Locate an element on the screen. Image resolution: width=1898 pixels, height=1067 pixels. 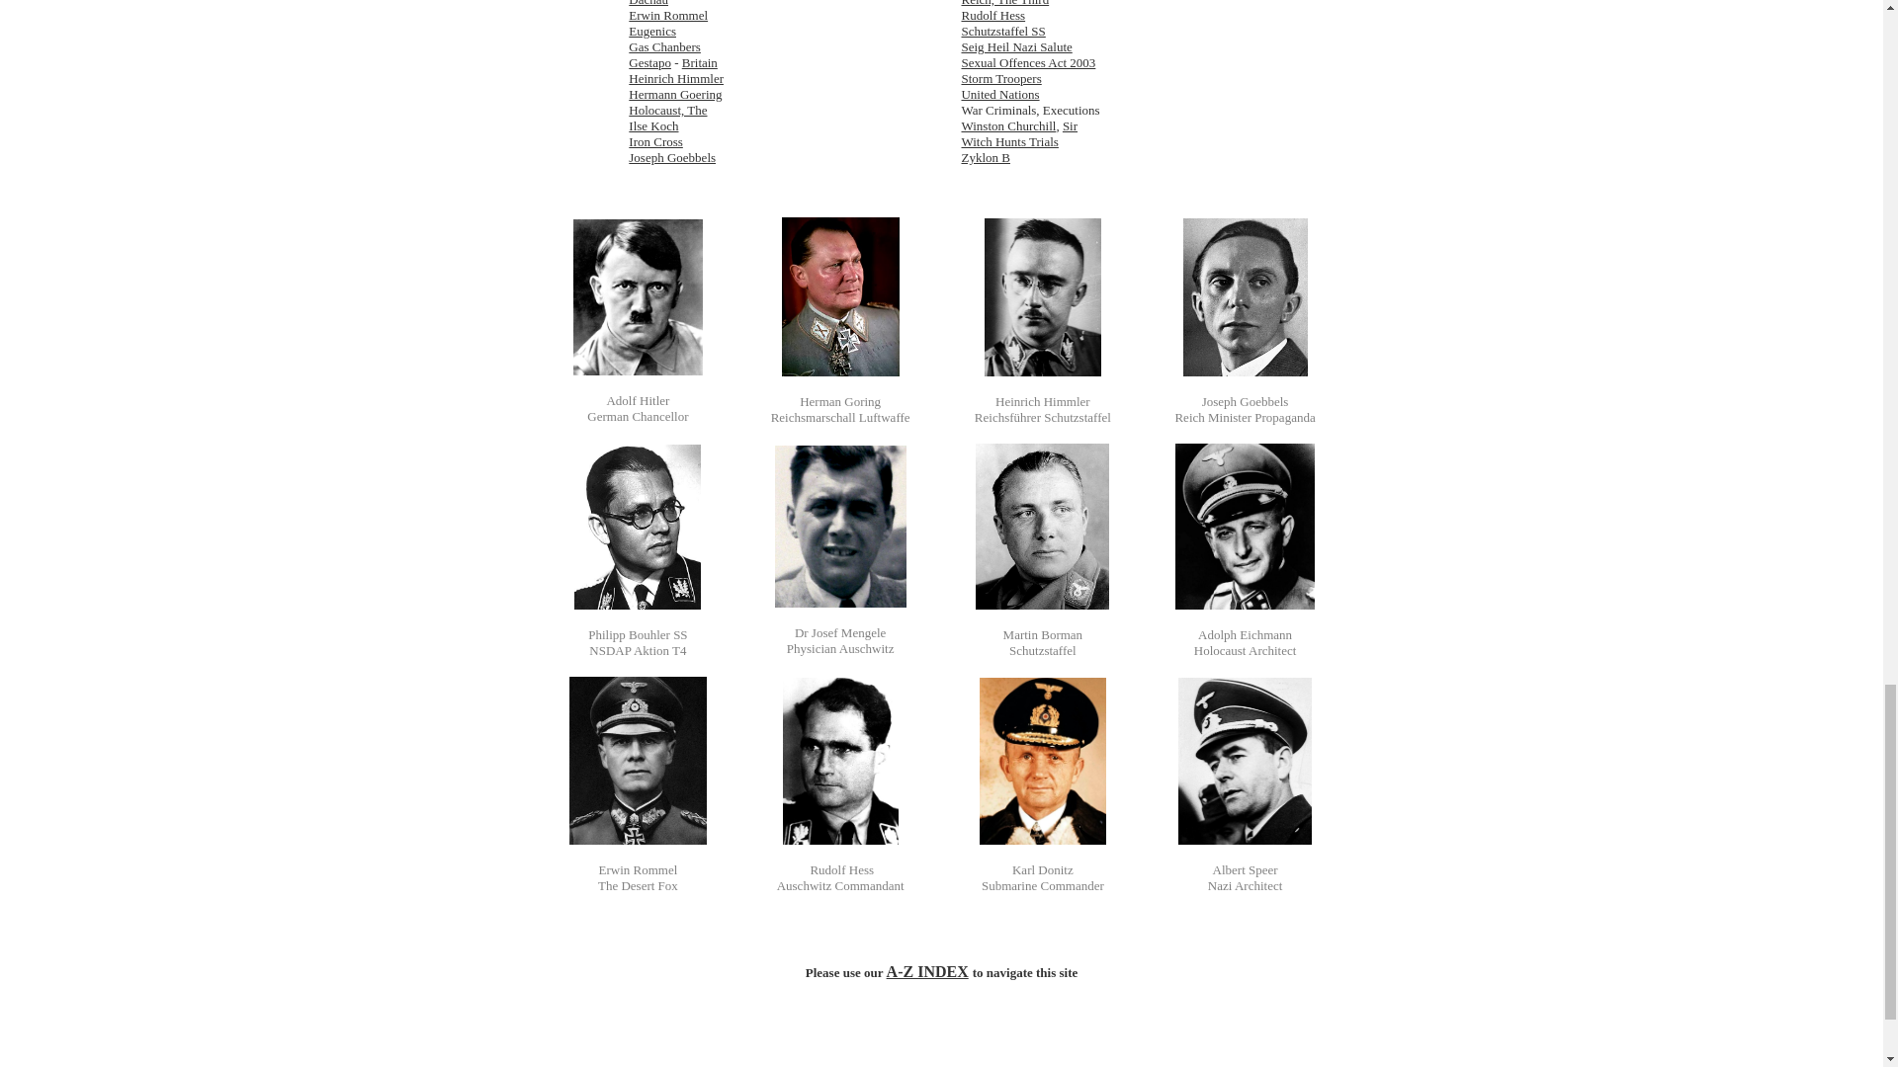
Erwin Rommel is located at coordinates (668, 14).